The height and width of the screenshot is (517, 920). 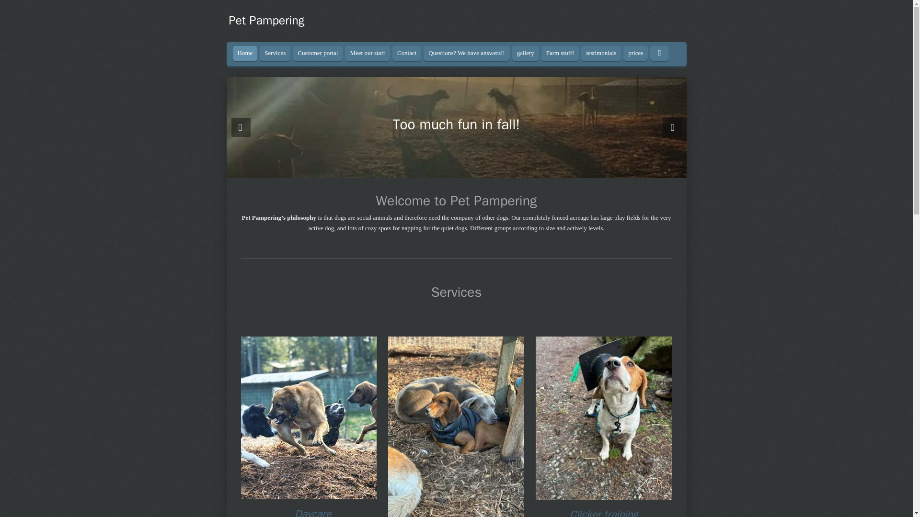 I want to click on Contact, so click(x=407, y=54).